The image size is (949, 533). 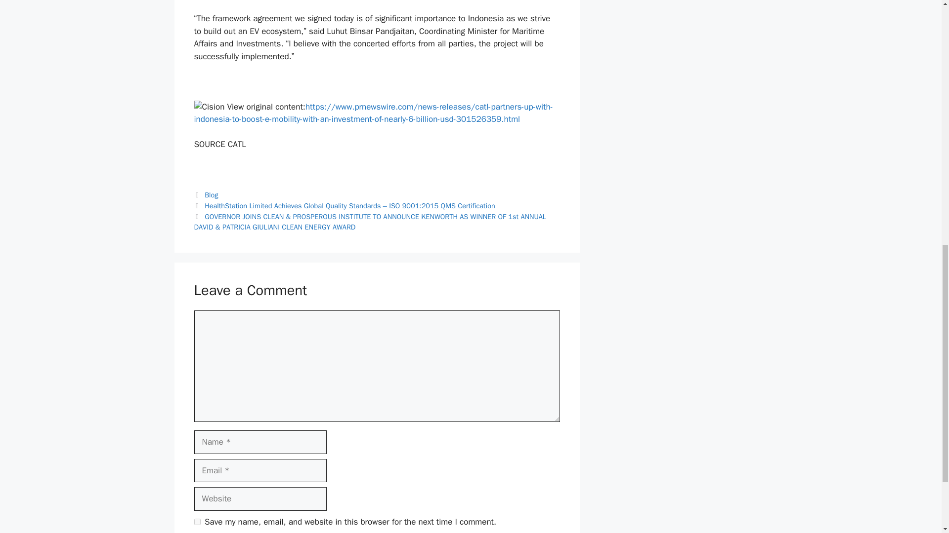 What do you see at coordinates (917, 468) in the screenshot?
I see `Scroll back to top` at bounding box center [917, 468].